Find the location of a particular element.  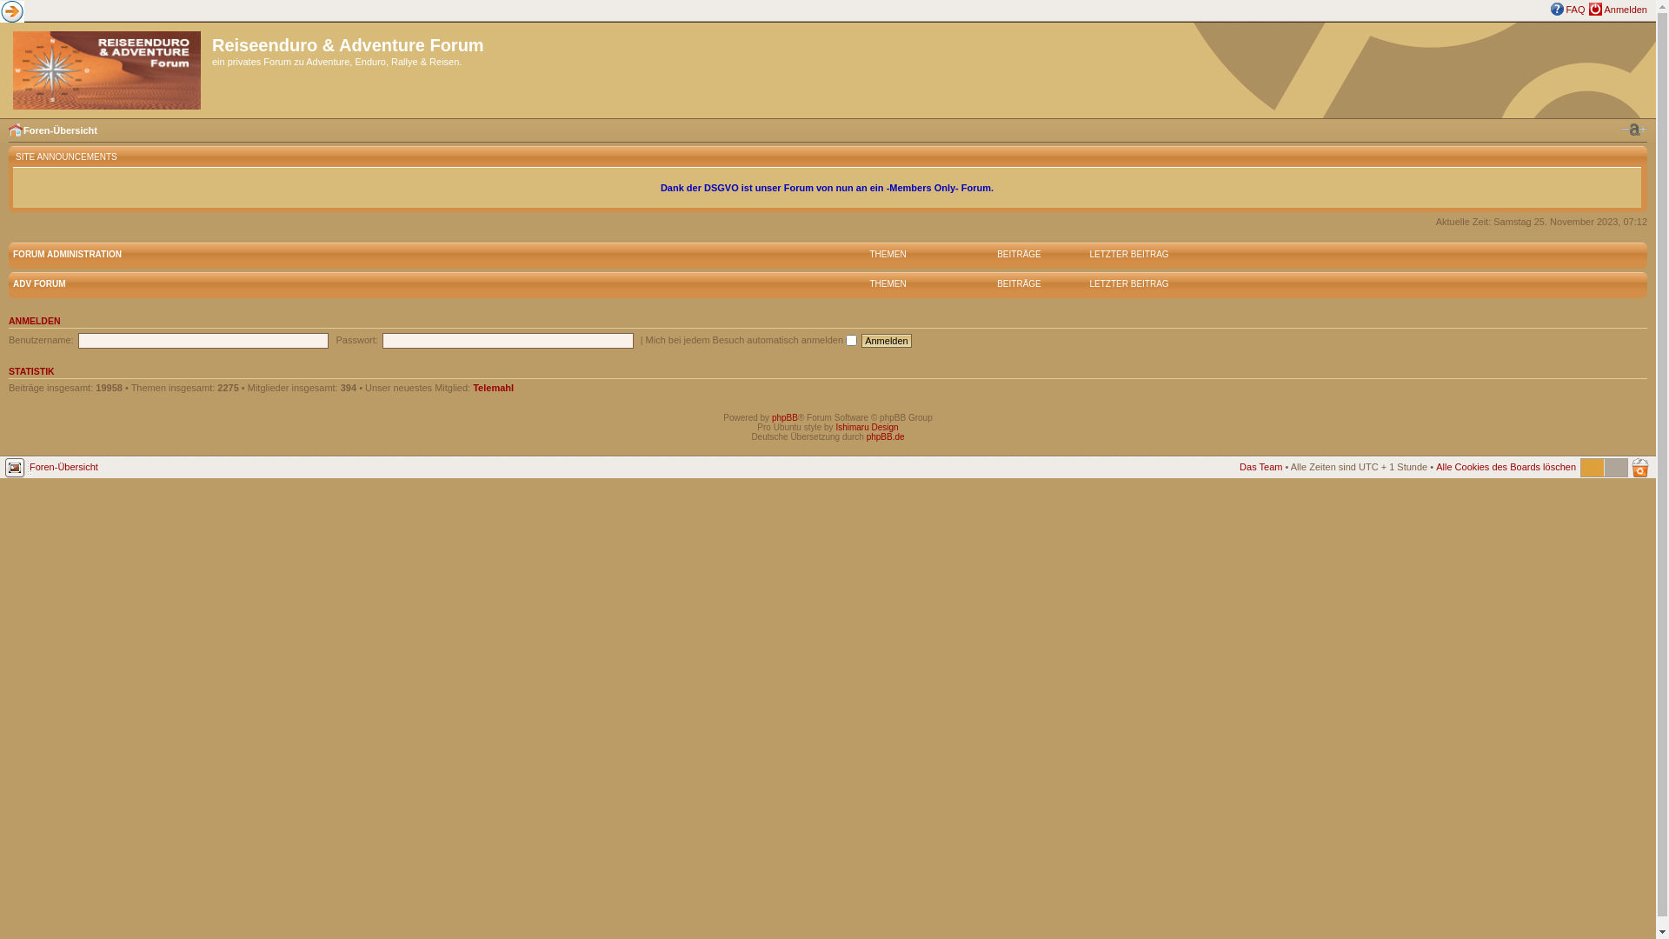

ADV FORUM is located at coordinates (40, 283).